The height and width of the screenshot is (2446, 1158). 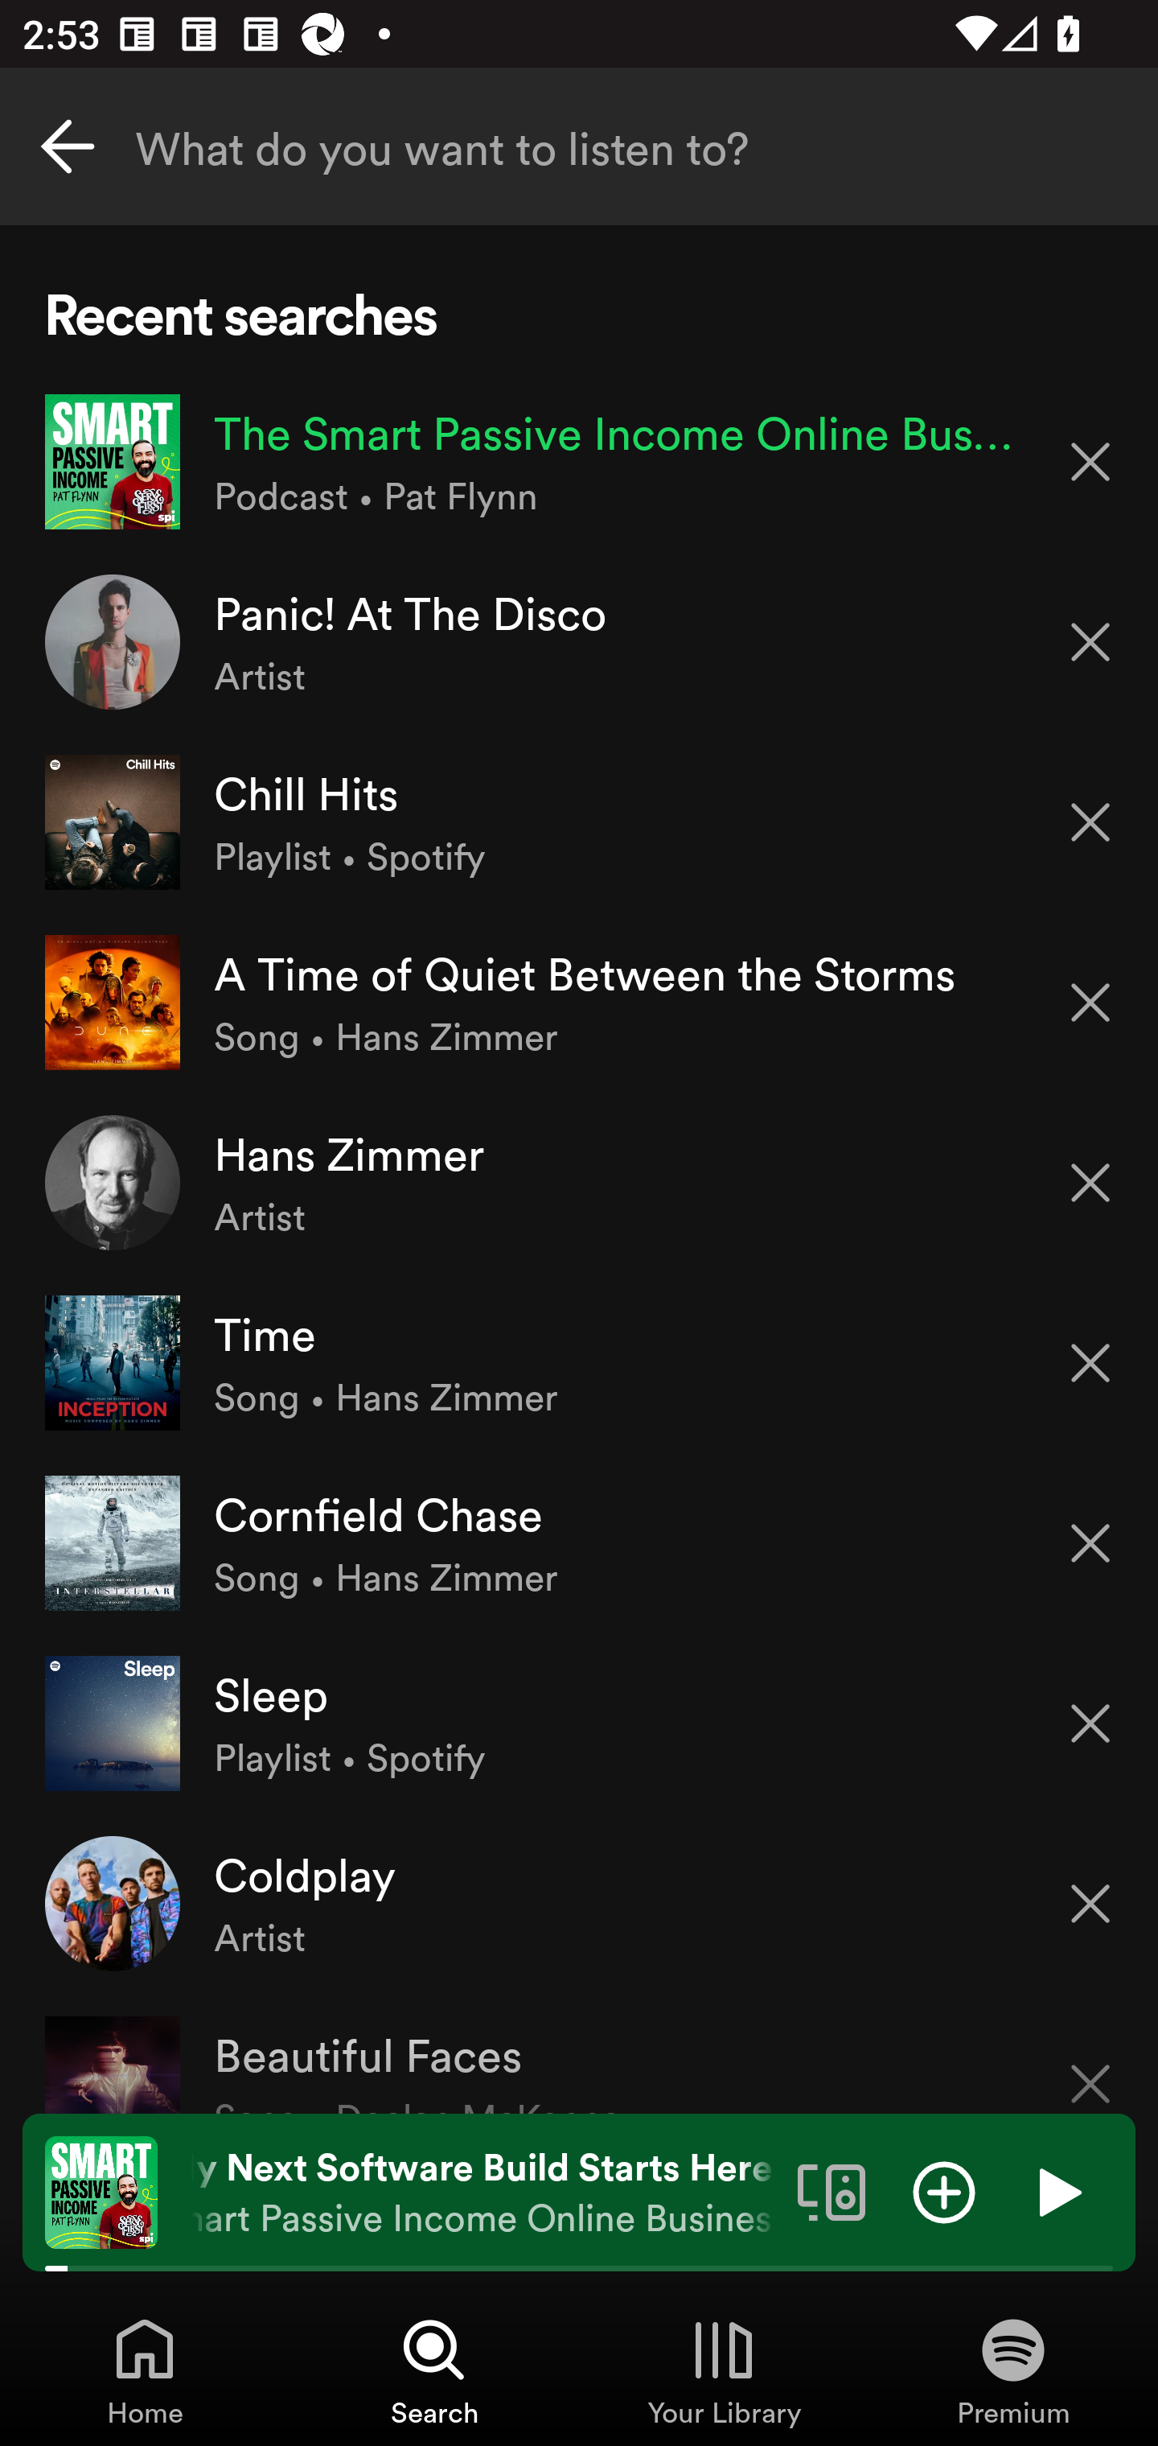 I want to click on Remove, so click(x=1090, y=1904).